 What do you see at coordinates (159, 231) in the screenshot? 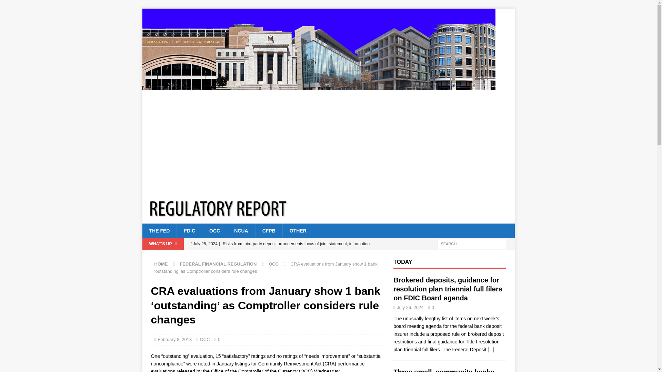
I see `THE FED` at bounding box center [159, 231].